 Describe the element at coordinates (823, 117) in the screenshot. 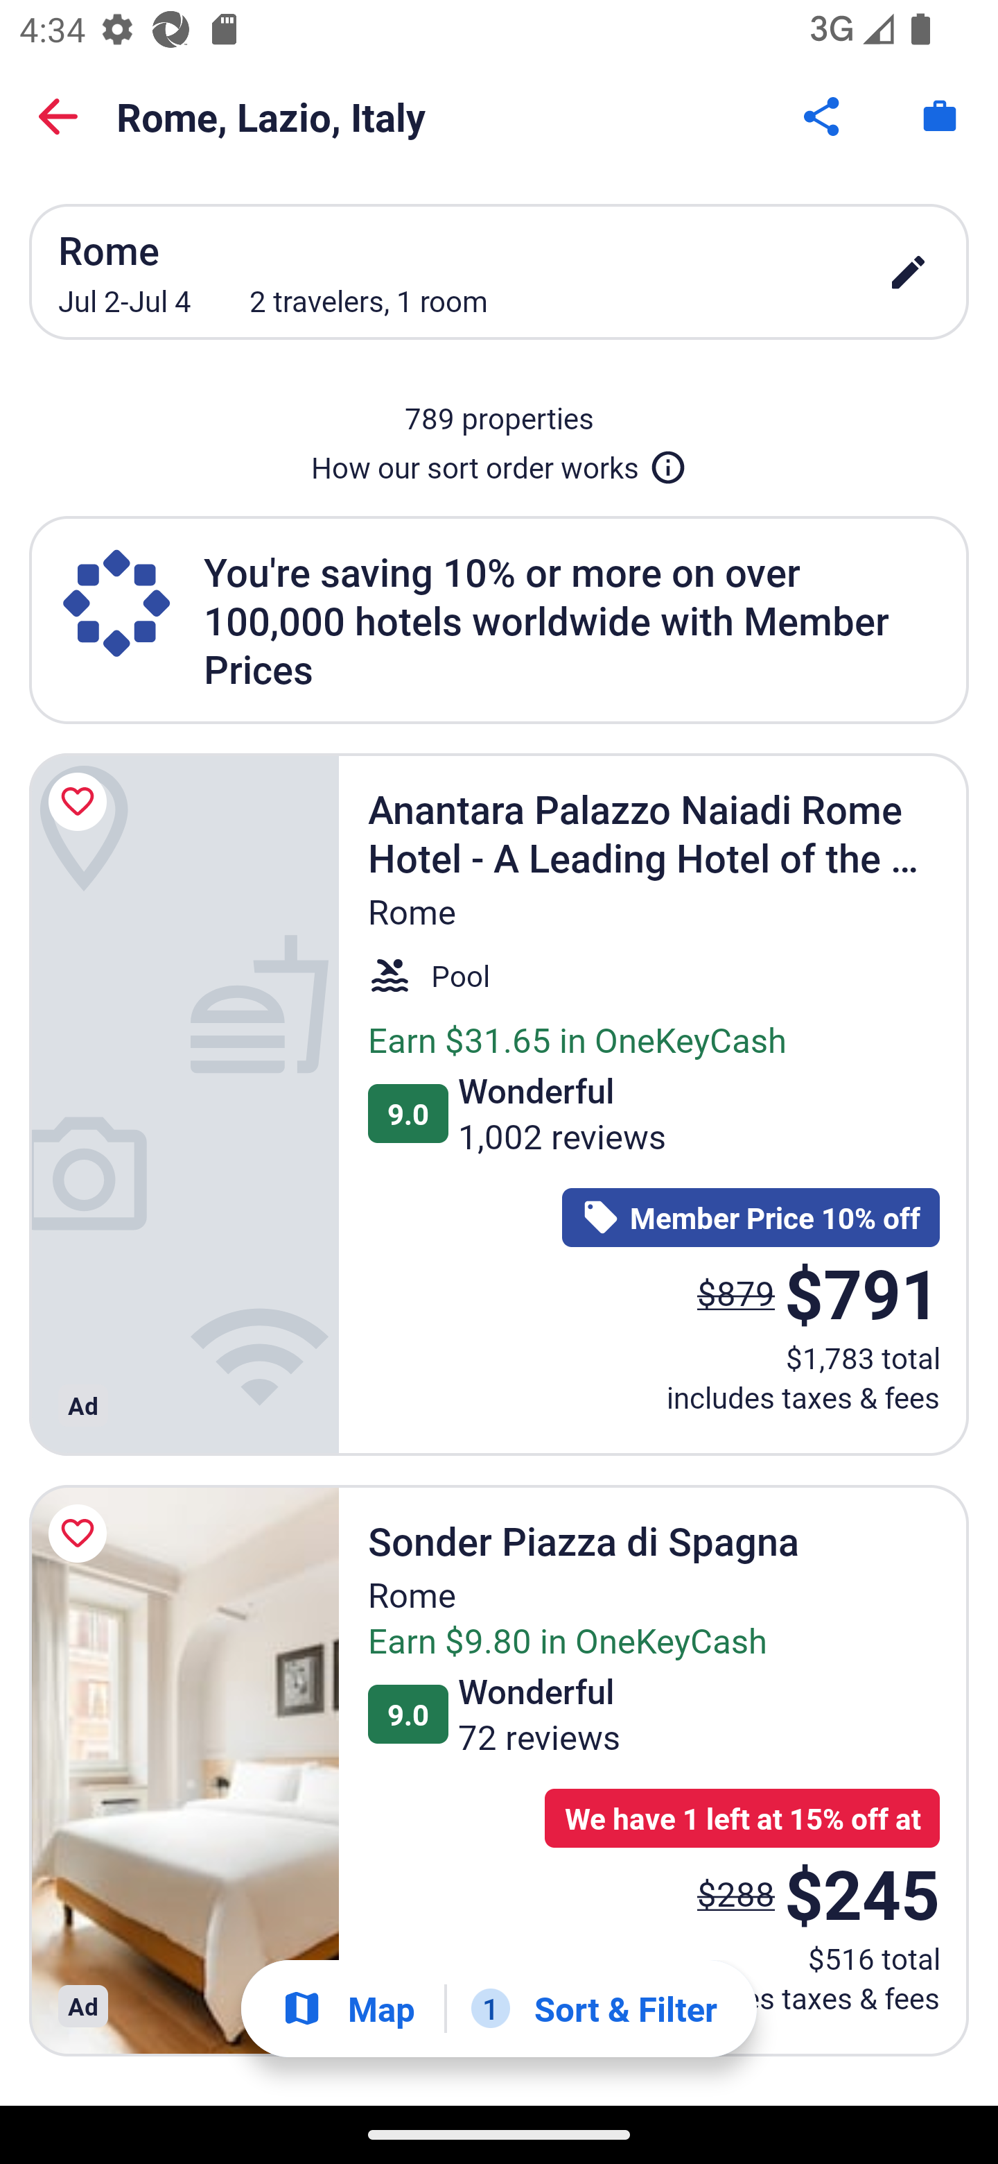

I see `Share Button` at that location.